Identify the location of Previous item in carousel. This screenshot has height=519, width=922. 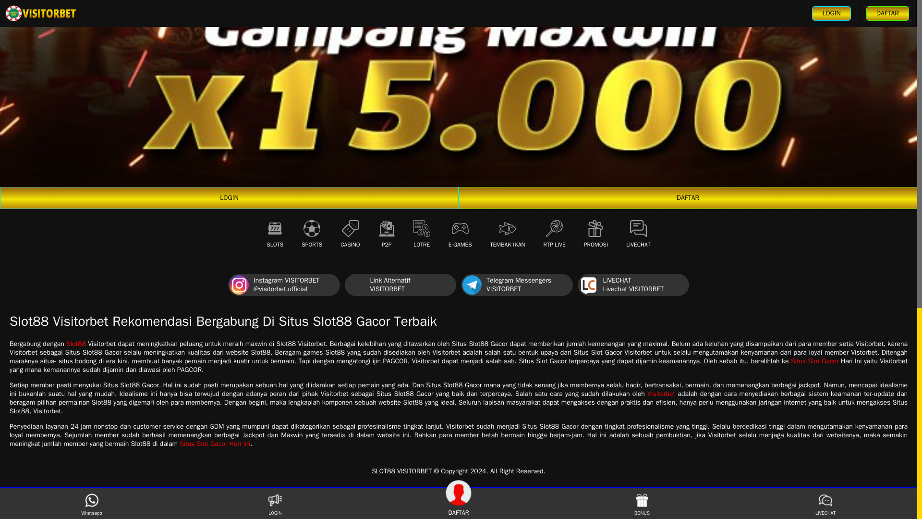
(508, 233).